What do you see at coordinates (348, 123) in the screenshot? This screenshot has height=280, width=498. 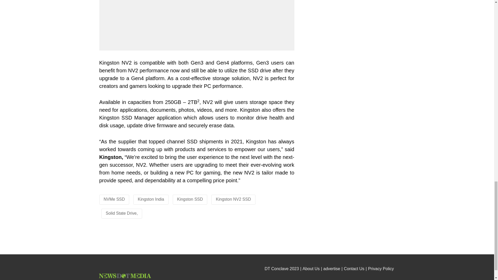 I see `3rd party ad content` at bounding box center [348, 123].